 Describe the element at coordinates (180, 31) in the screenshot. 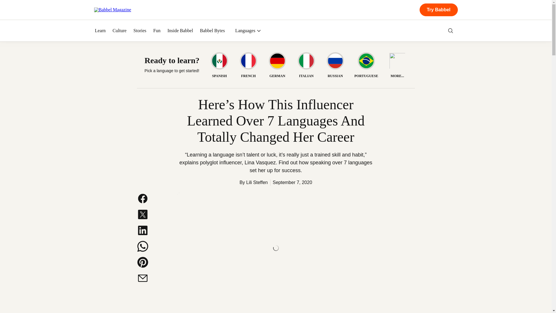

I see `Inside Babbel` at that location.